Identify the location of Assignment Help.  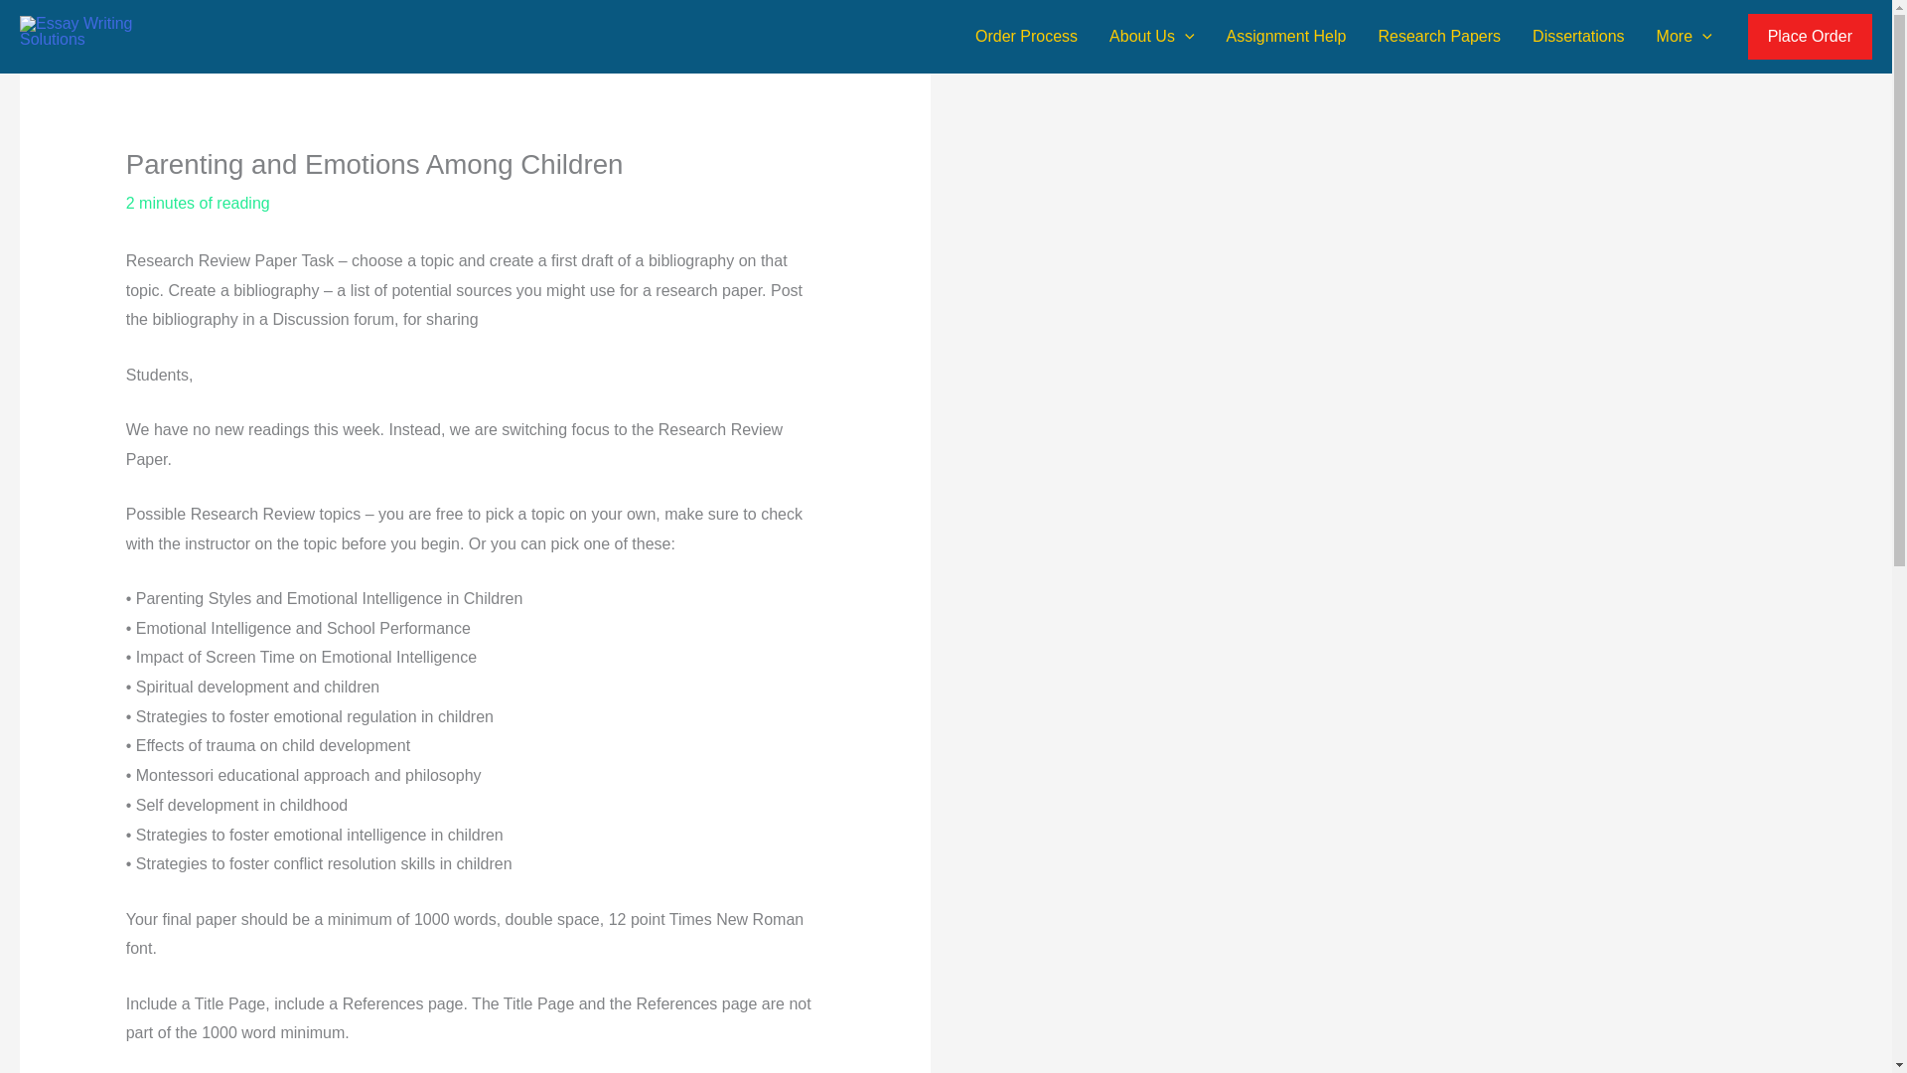
(1287, 36).